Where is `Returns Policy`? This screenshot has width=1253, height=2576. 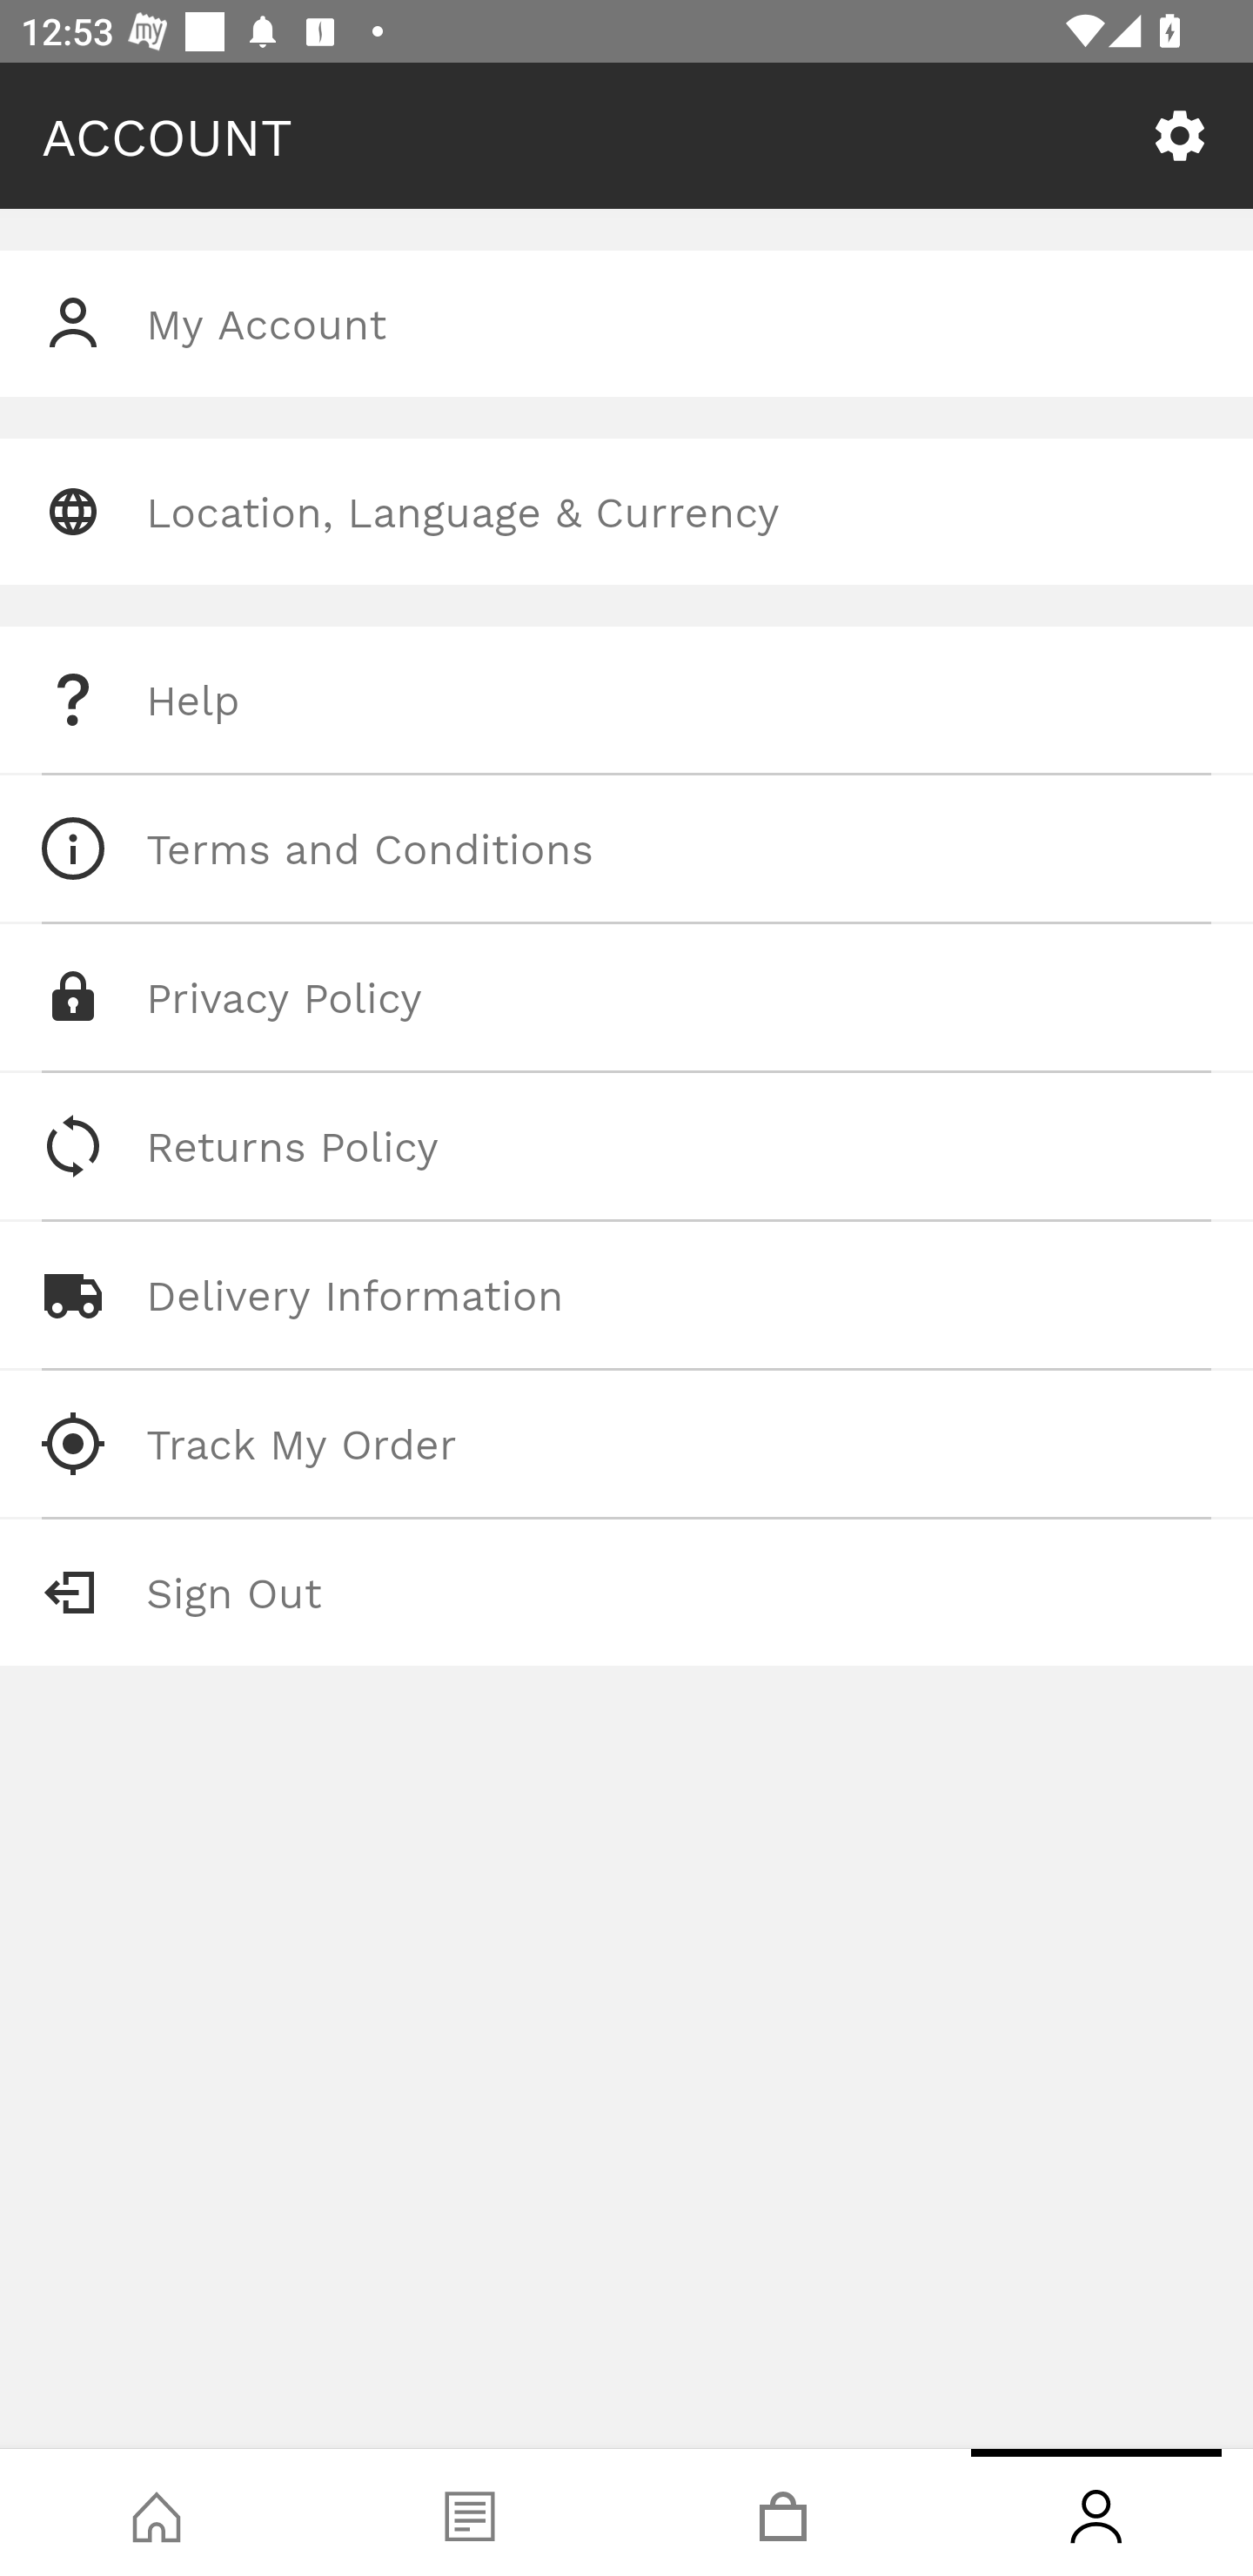 Returns Policy is located at coordinates (626, 1146).